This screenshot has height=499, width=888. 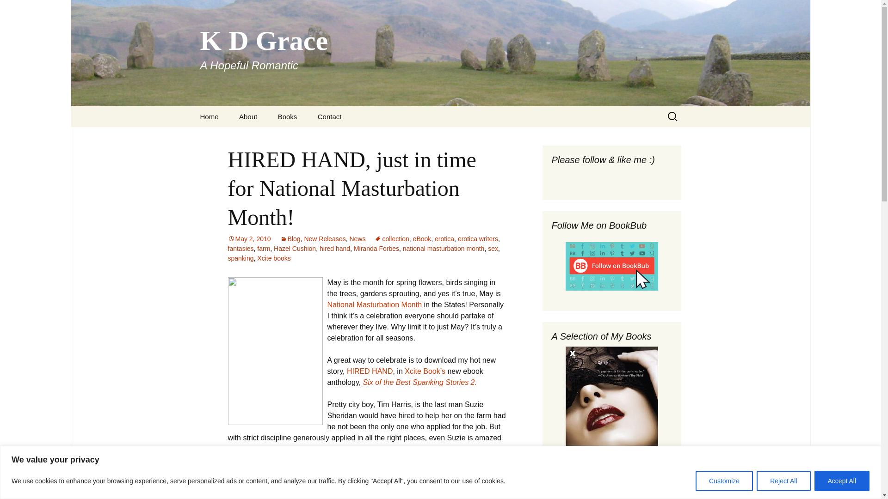 I want to click on About, so click(x=248, y=116).